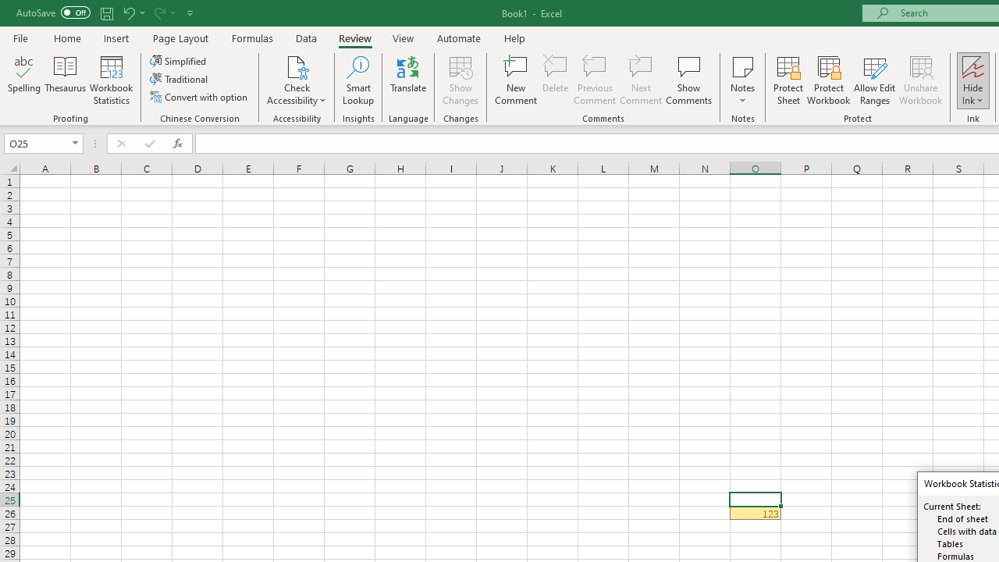  What do you see at coordinates (128, 12) in the screenshot?
I see `Undo` at bounding box center [128, 12].